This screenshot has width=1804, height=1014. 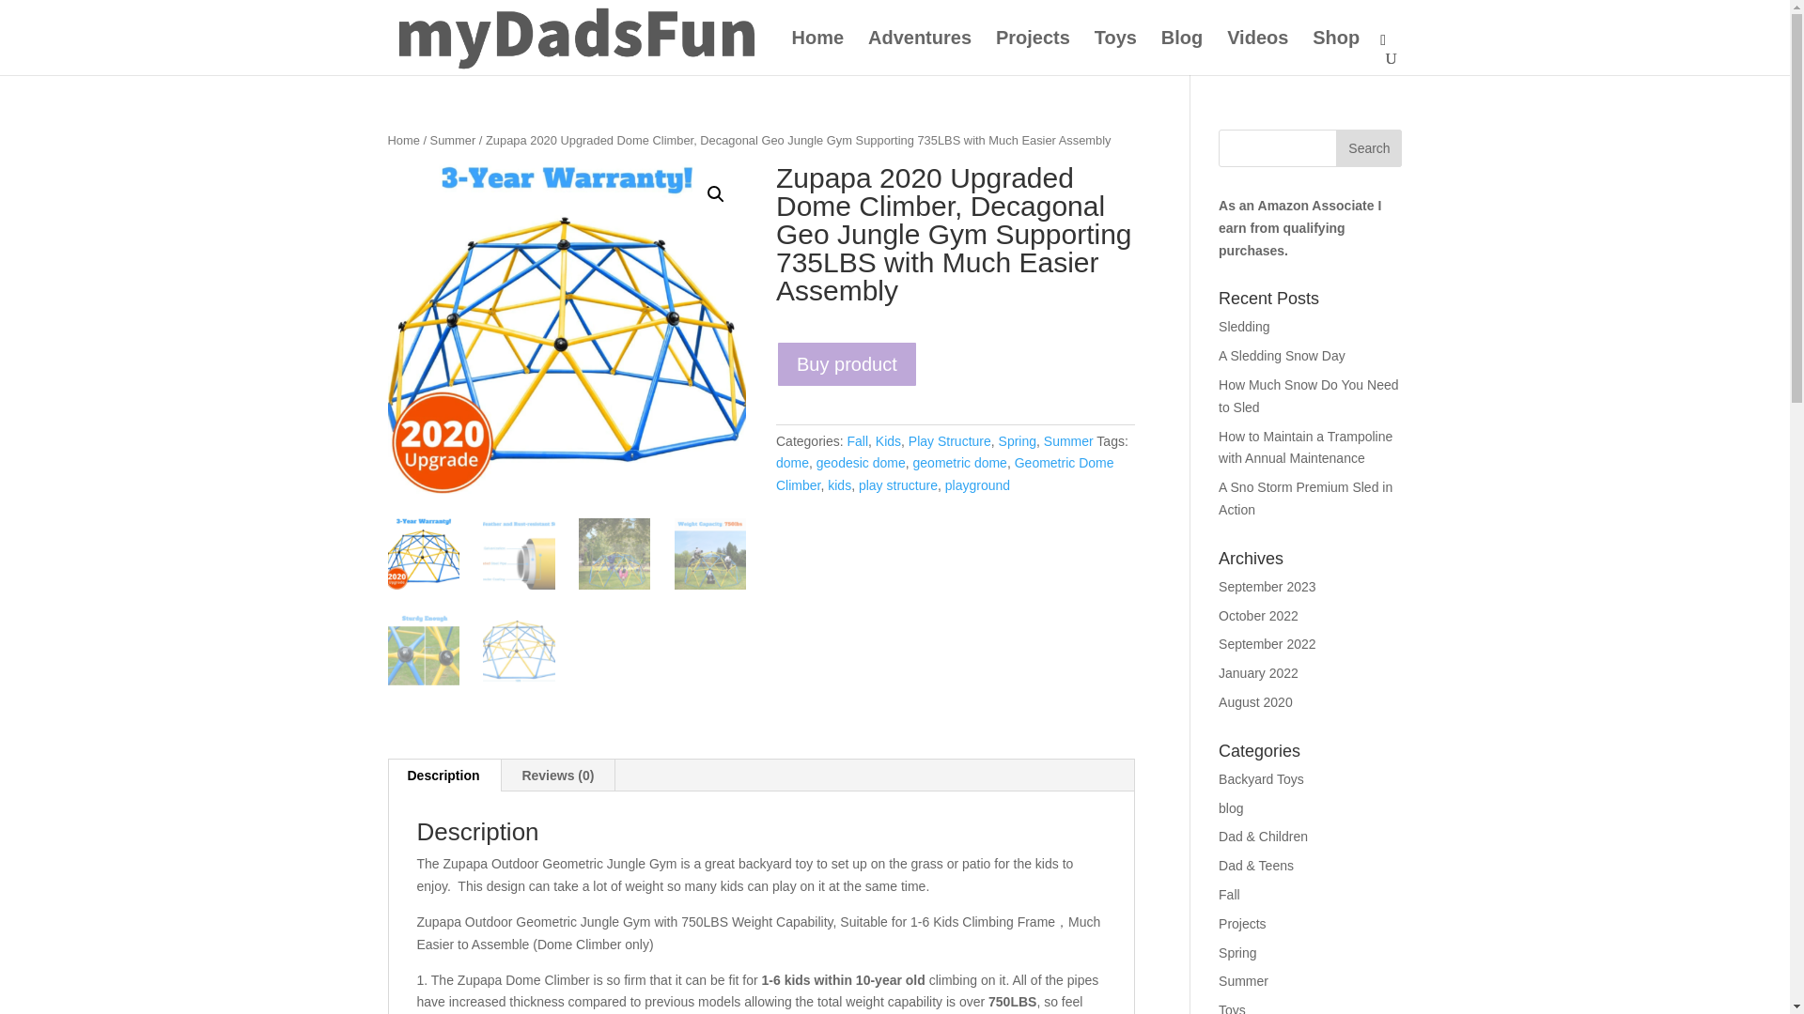 What do you see at coordinates (977, 484) in the screenshot?
I see `playground` at bounding box center [977, 484].